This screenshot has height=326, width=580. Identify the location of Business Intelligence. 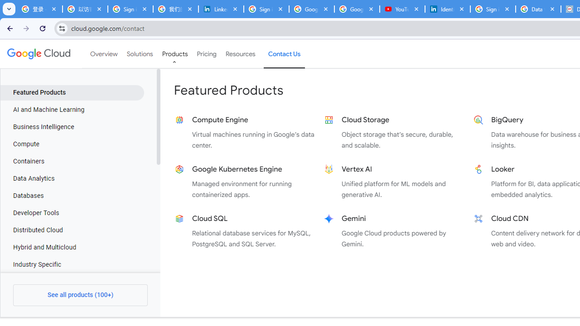
(72, 127).